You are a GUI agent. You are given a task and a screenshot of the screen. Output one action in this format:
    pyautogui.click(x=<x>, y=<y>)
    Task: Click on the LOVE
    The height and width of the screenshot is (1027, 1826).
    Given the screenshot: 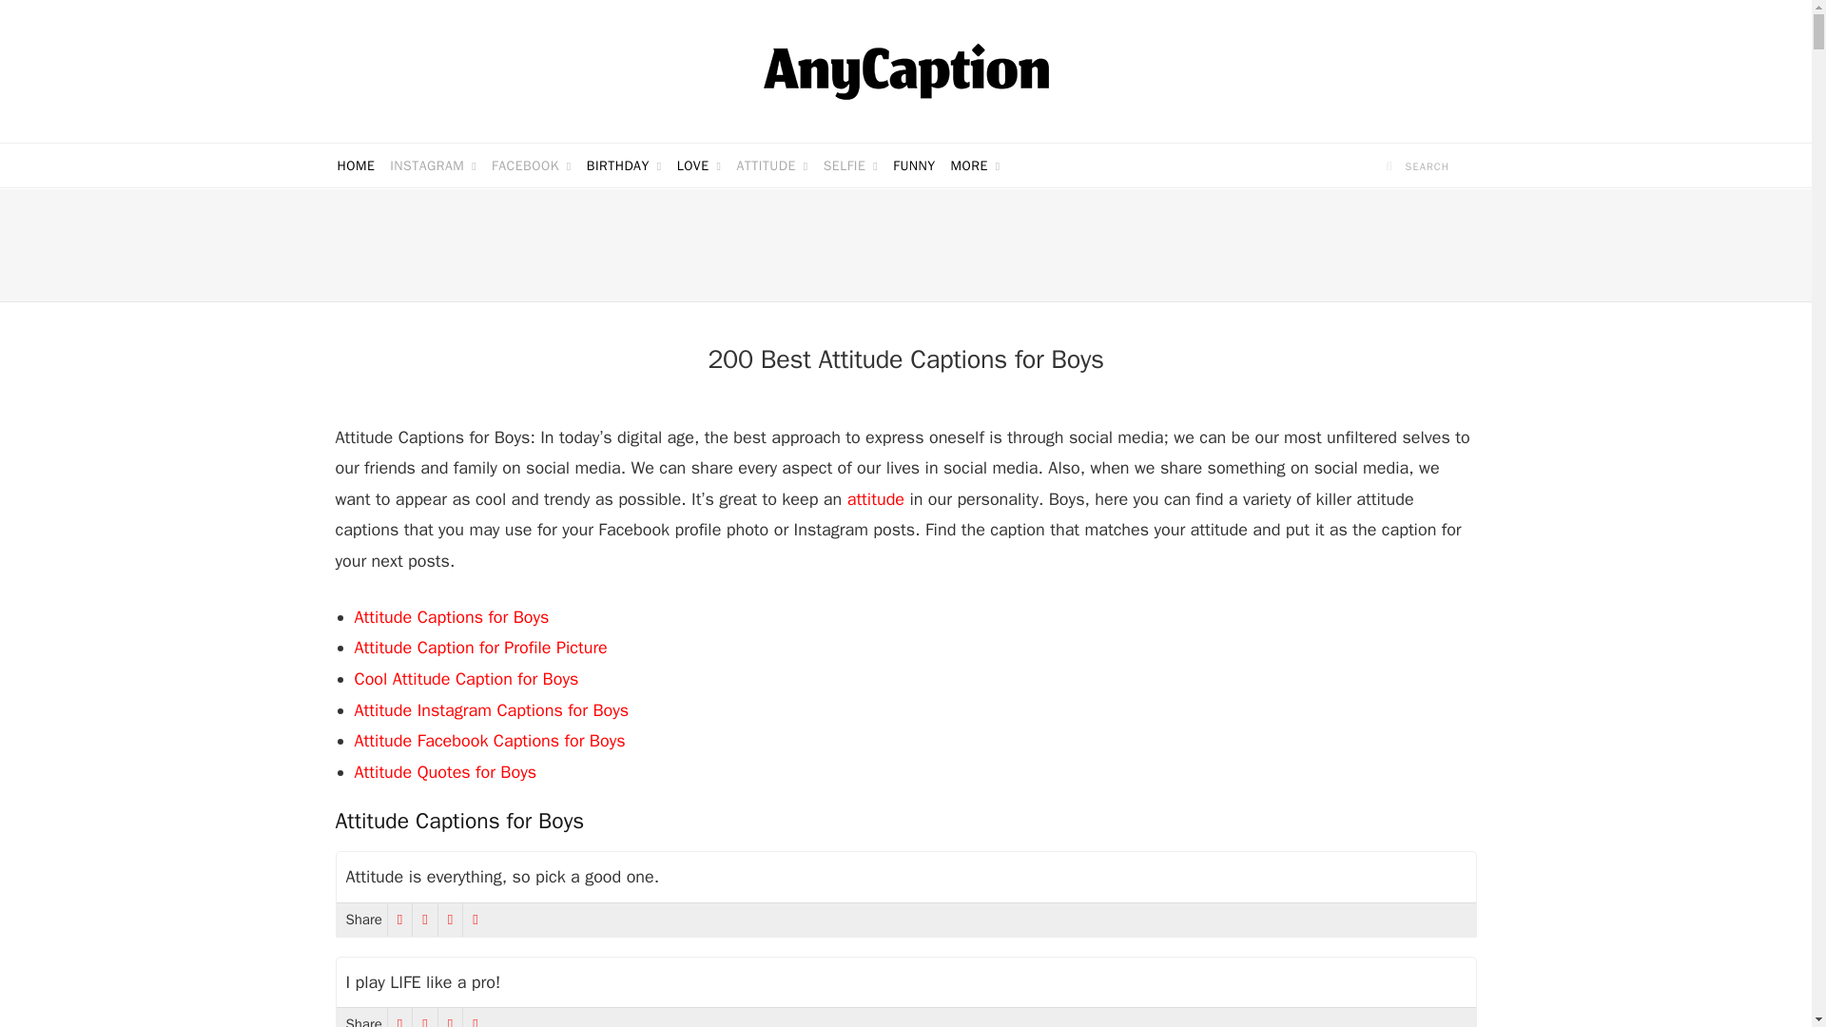 What is the action you would take?
    pyautogui.click(x=699, y=165)
    